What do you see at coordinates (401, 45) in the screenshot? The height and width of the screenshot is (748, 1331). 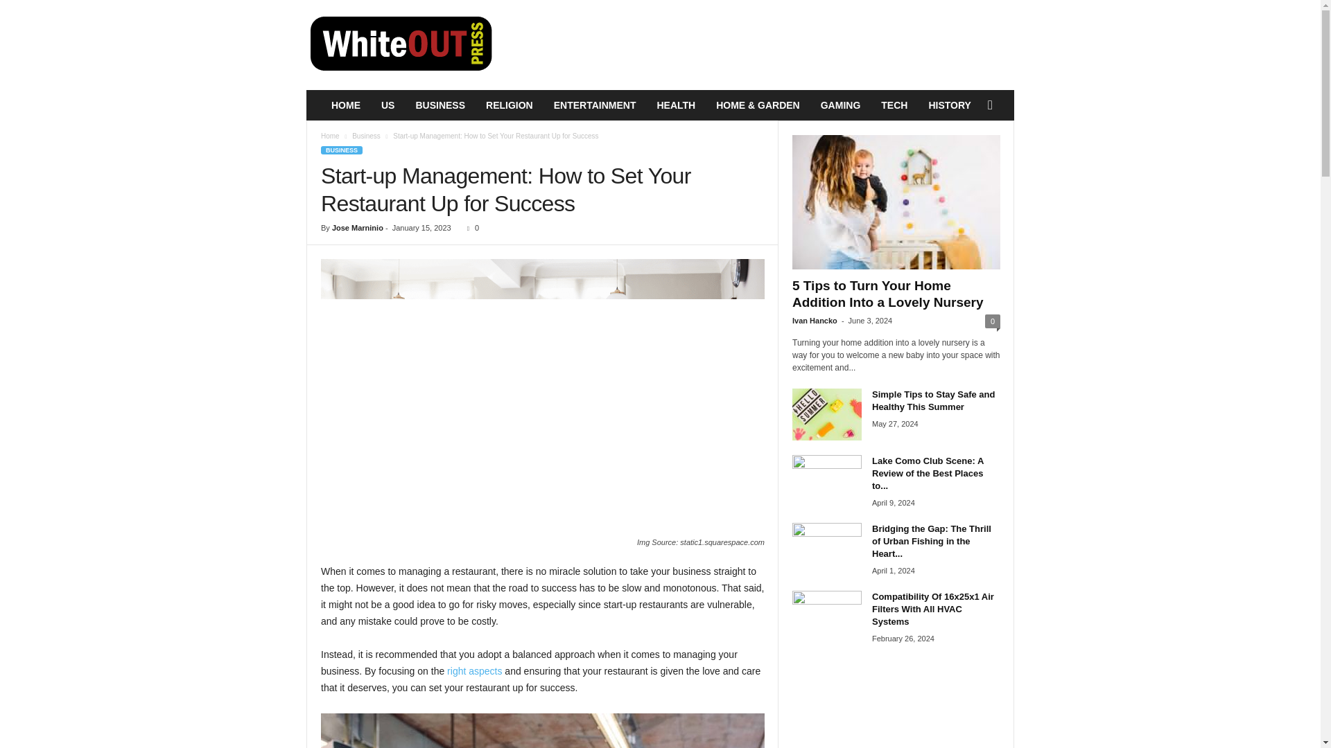 I see `Whiteout Press` at bounding box center [401, 45].